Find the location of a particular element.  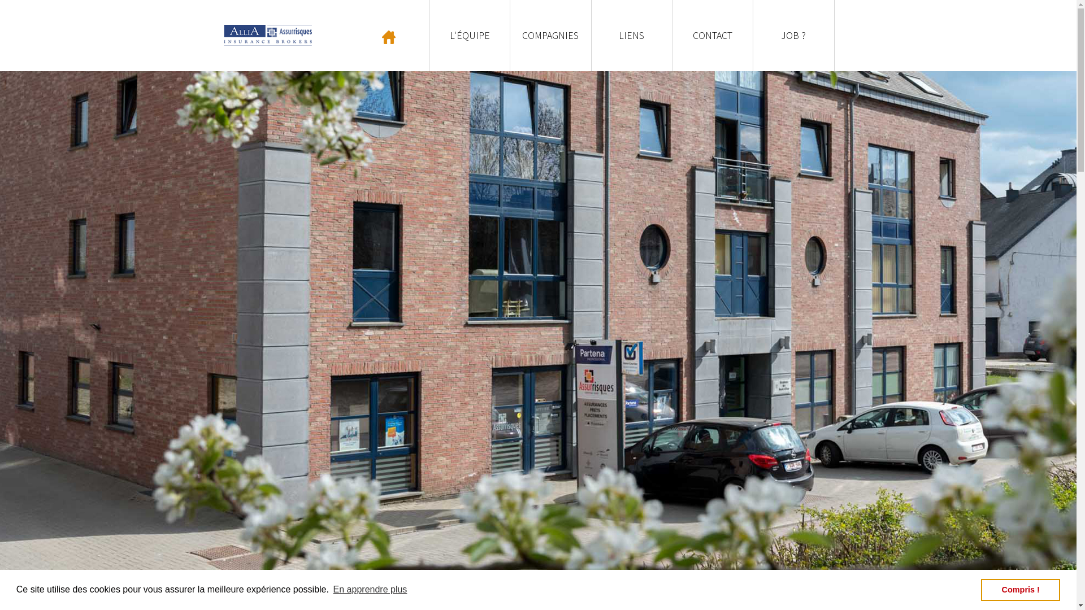

Compris ! is located at coordinates (1021, 590).